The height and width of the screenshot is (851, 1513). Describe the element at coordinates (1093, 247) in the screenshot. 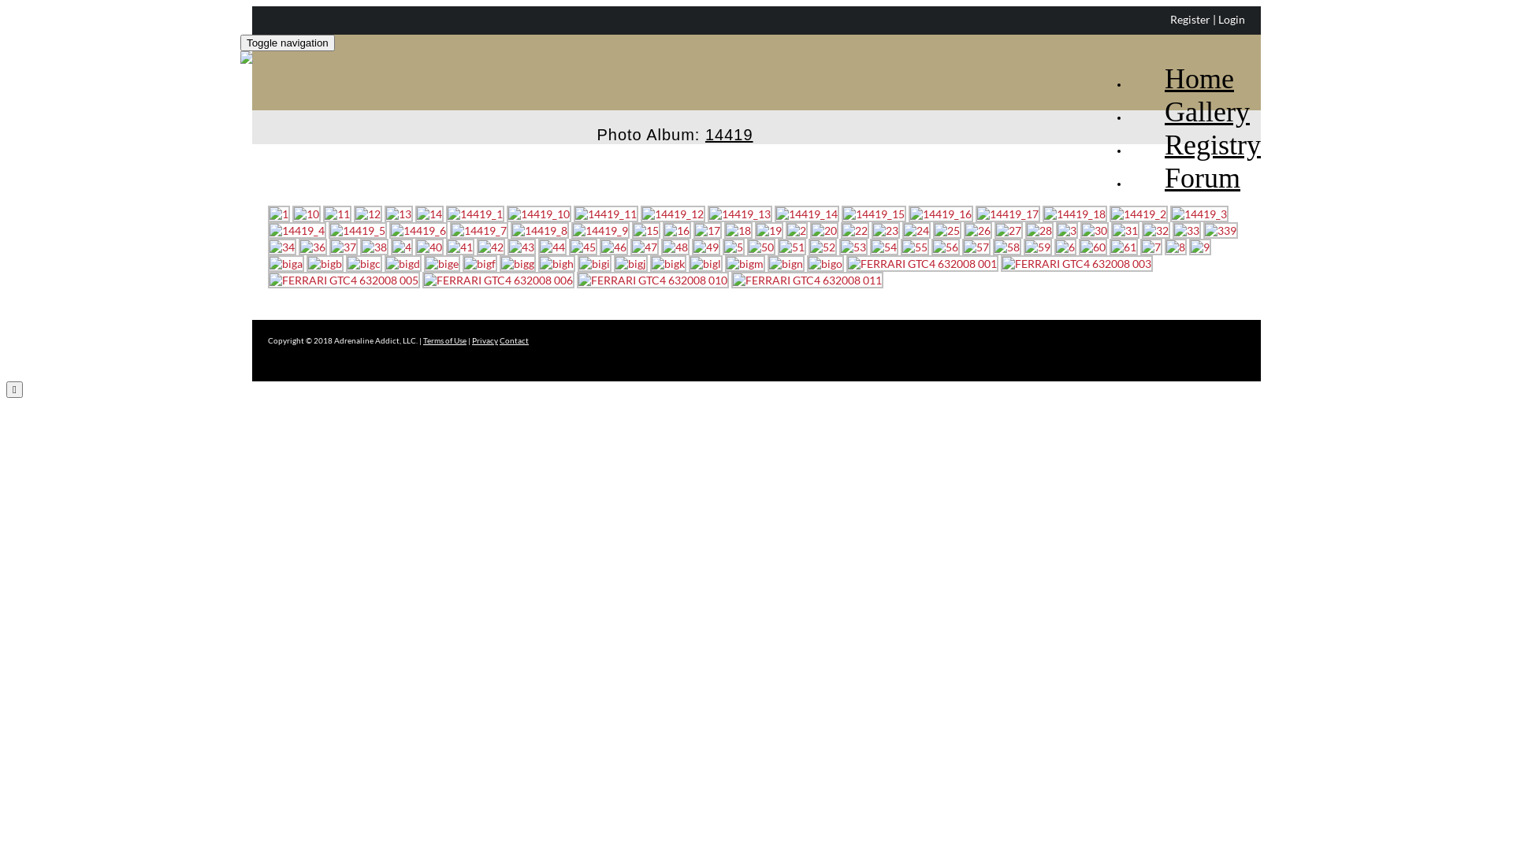

I see `60 (click to enlarge)` at that location.